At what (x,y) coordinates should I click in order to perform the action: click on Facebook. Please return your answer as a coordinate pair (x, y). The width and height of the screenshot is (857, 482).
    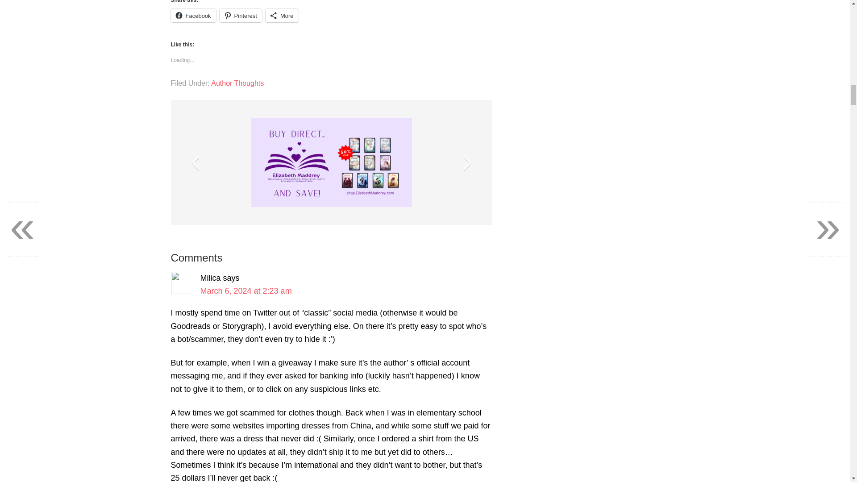
    Looking at the image, I should click on (193, 15).